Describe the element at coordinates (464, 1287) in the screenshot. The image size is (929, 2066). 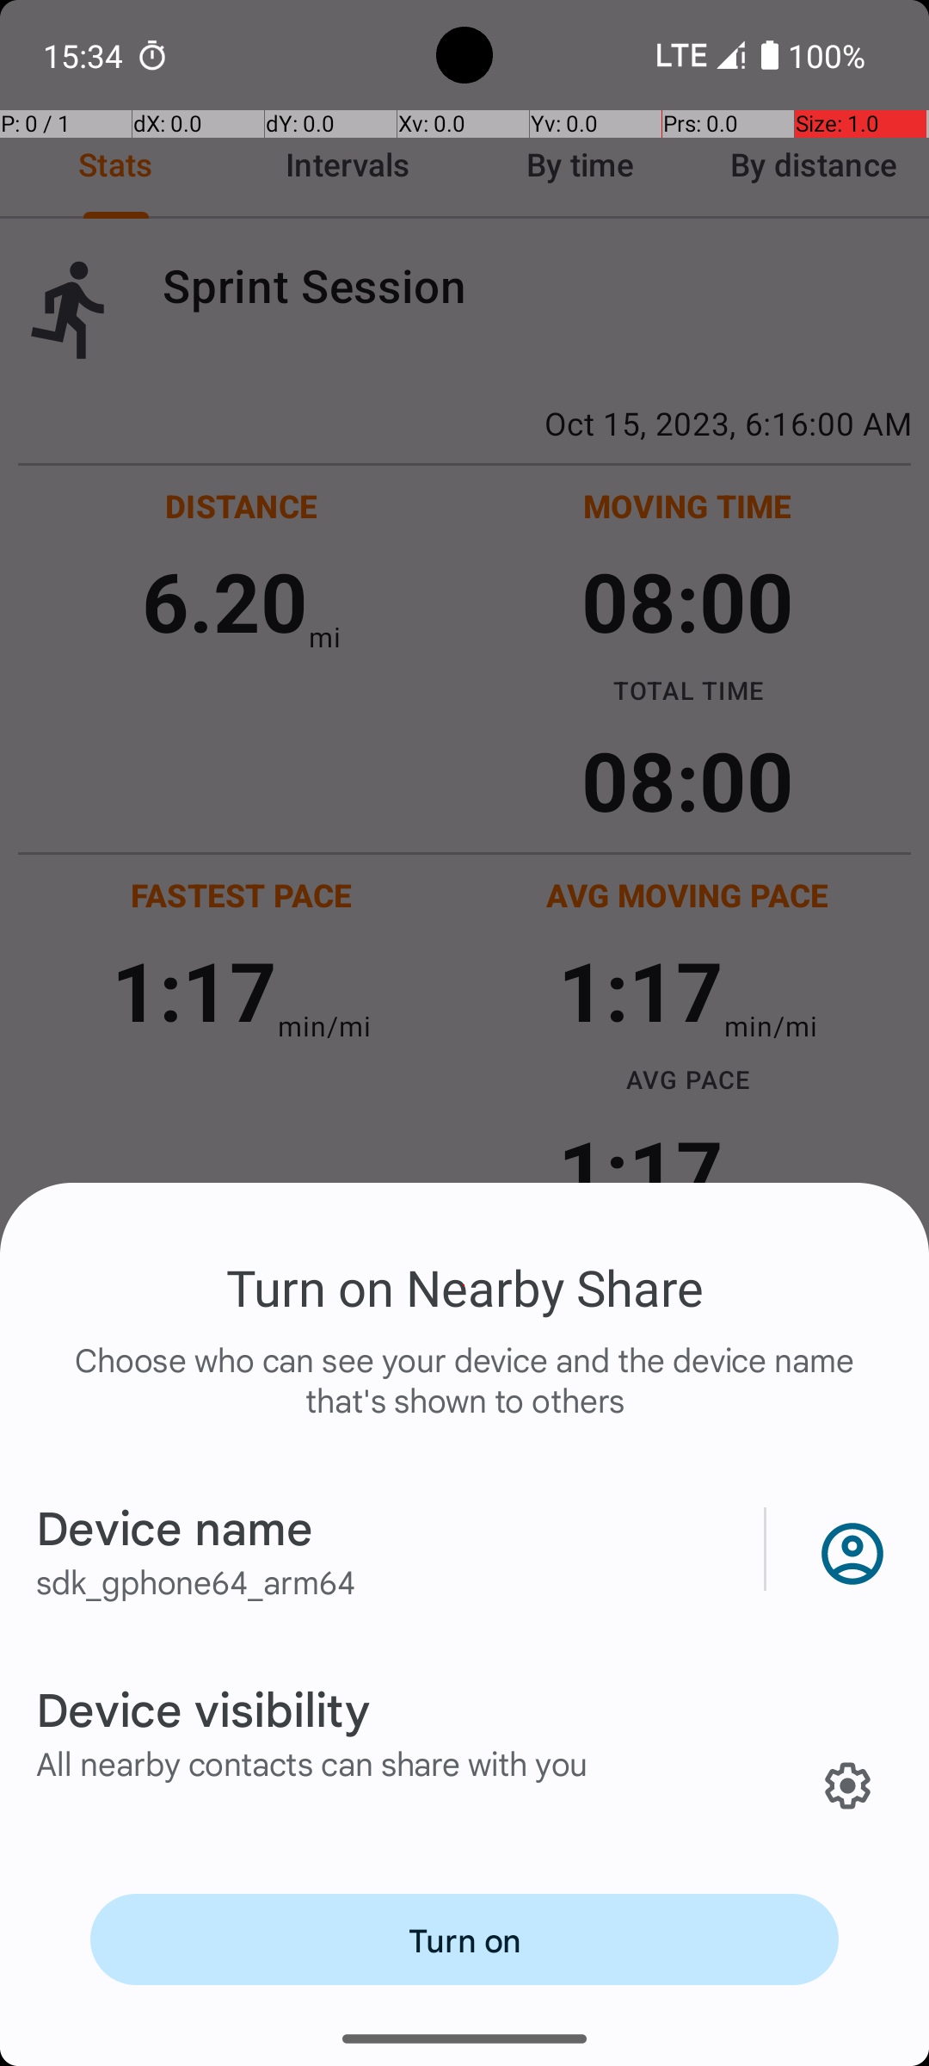
I see `Turn on Nearby Share` at that location.